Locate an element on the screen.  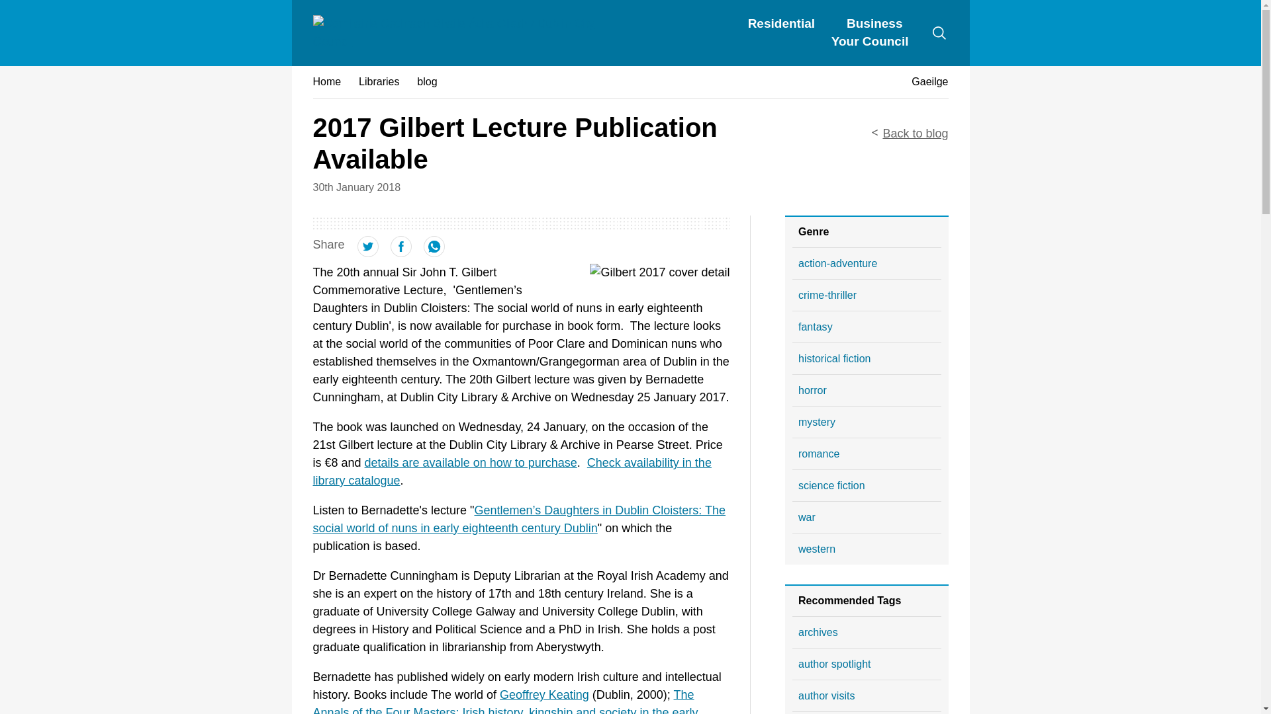
horror is located at coordinates (867, 390).